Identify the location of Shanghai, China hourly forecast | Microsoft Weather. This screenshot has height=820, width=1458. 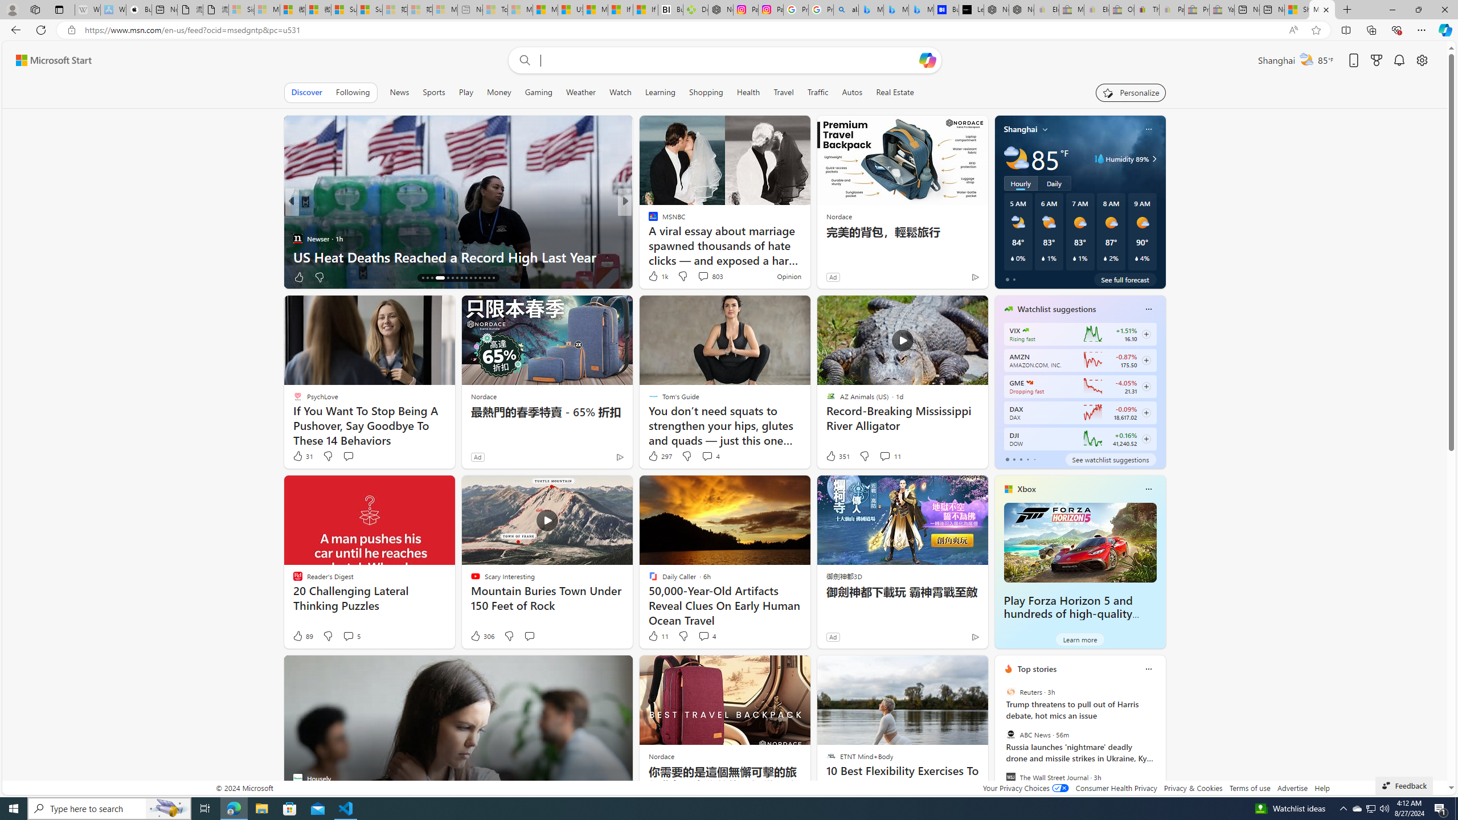
(1297, 10).